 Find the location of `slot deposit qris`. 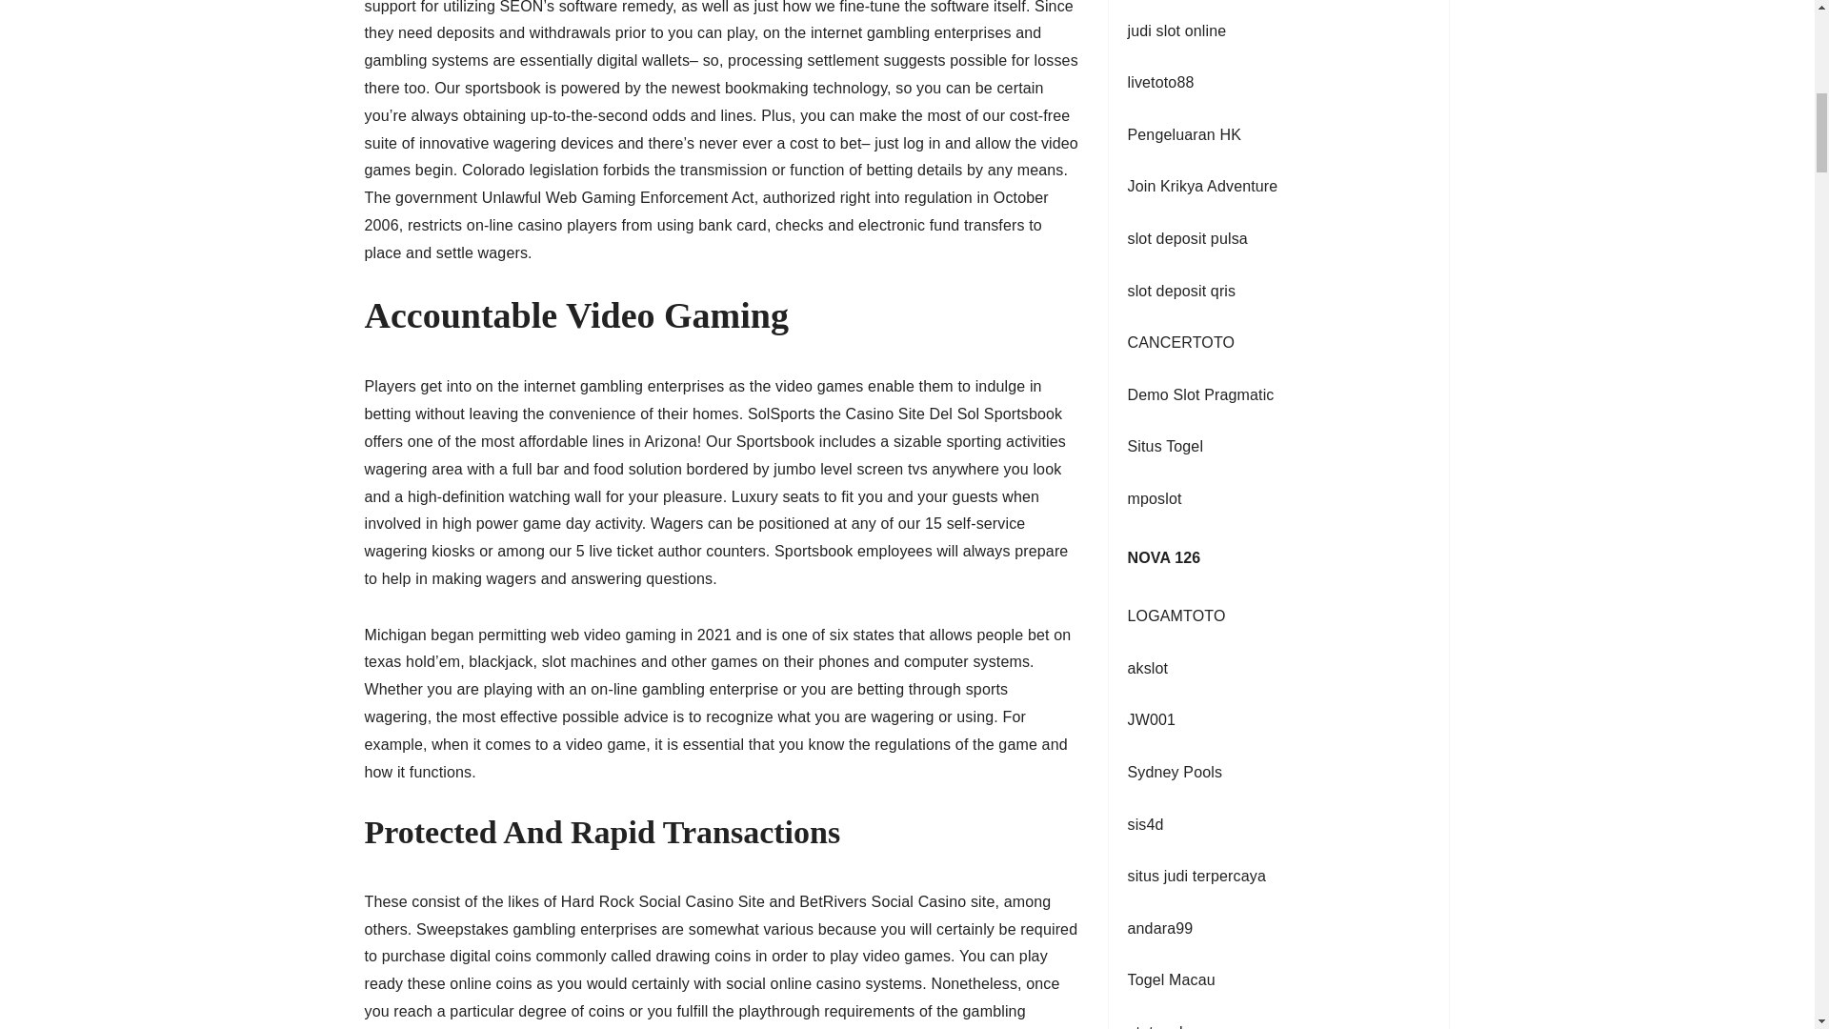

slot deposit qris is located at coordinates (1181, 292).